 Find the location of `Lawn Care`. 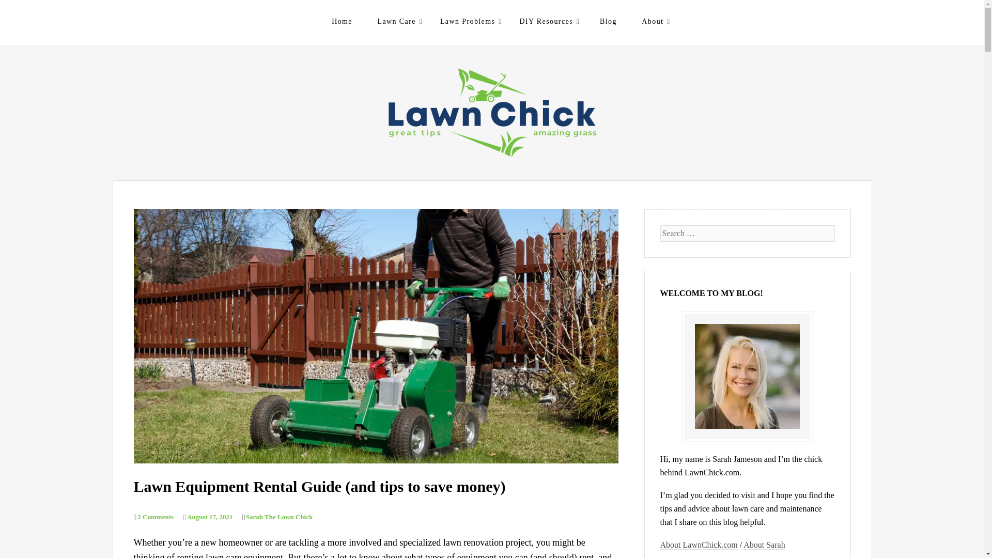

Lawn Care is located at coordinates (397, 21).